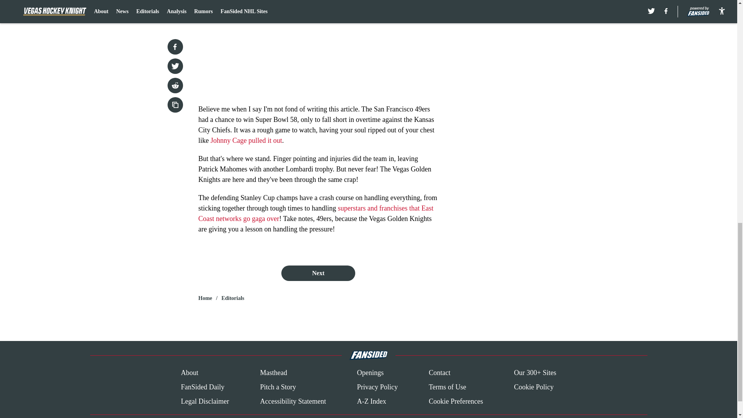 Image resolution: width=743 pixels, height=418 pixels. What do you see at coordinates (278, 387) in the screenshot?
I see `Pitch a Story` at bounding box center [278, 387].